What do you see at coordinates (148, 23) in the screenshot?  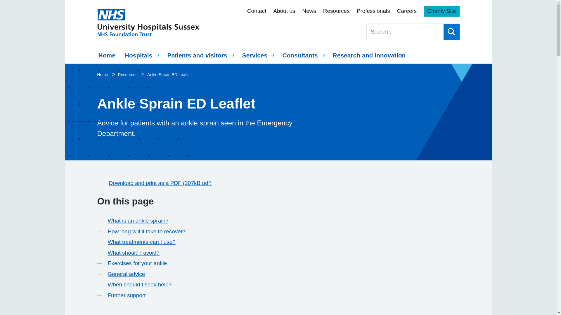 I see `University Hospitals Sussex NHS Foundation Trust Homepage` at bounding box center [148, 23].